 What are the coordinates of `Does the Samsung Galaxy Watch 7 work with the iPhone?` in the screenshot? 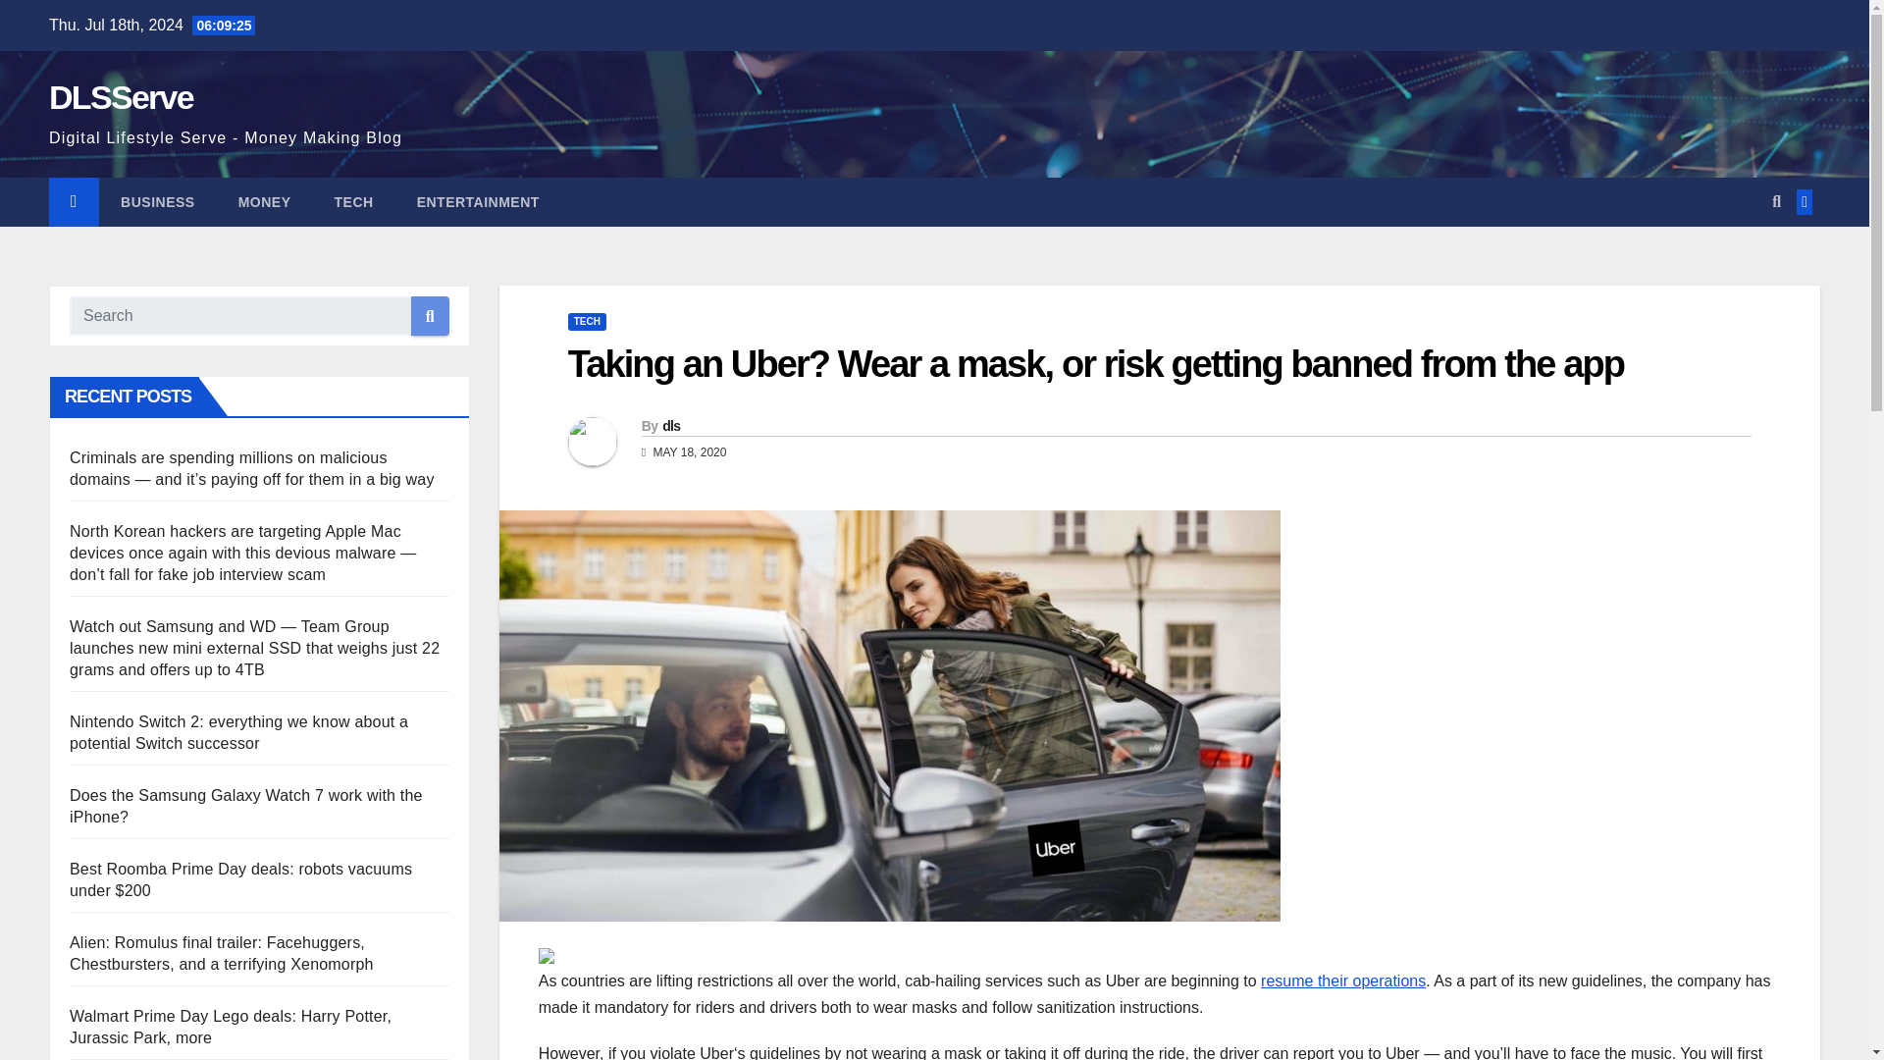 It's located at (245, 807).